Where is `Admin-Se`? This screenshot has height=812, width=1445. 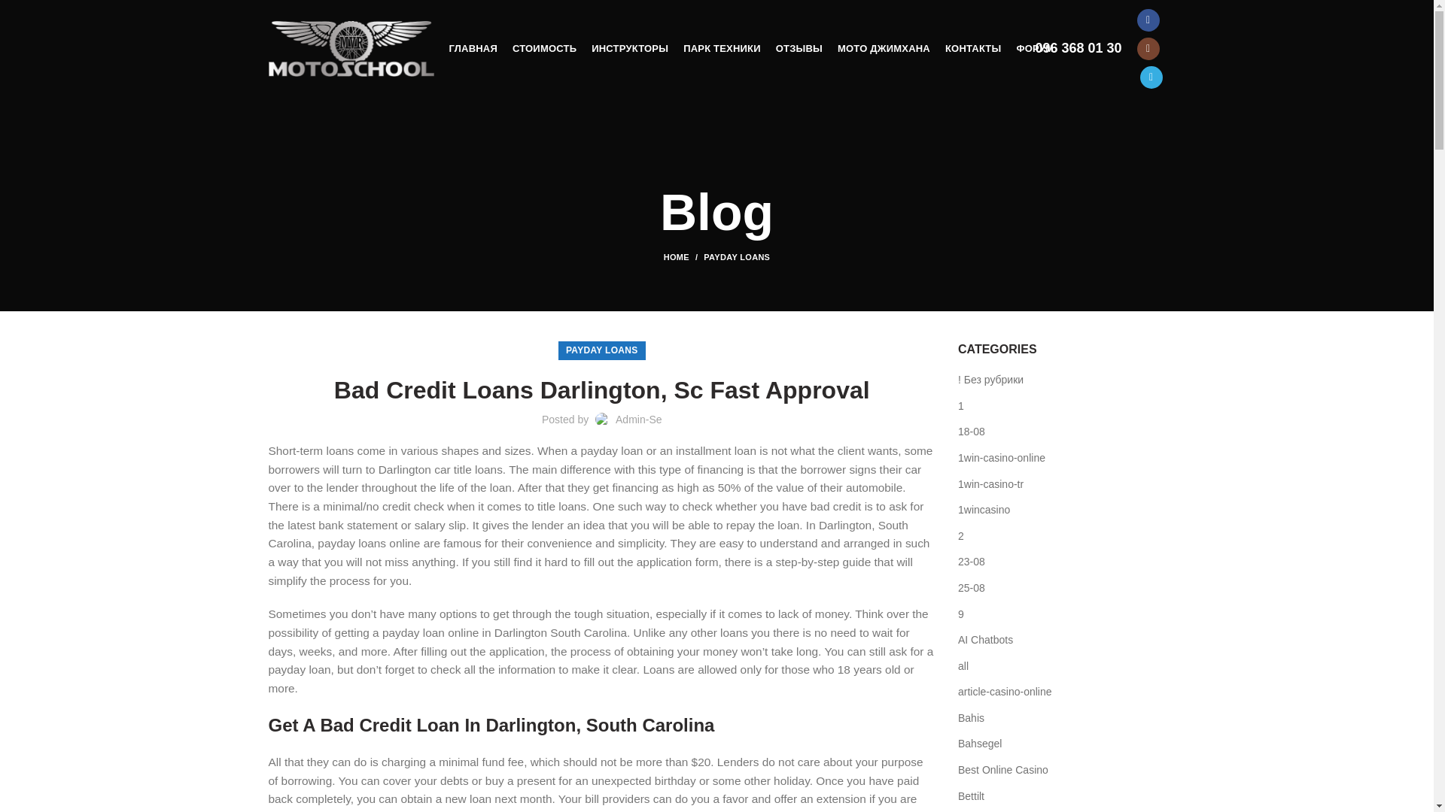 Admin-Se is located at coordinates (638, 419).